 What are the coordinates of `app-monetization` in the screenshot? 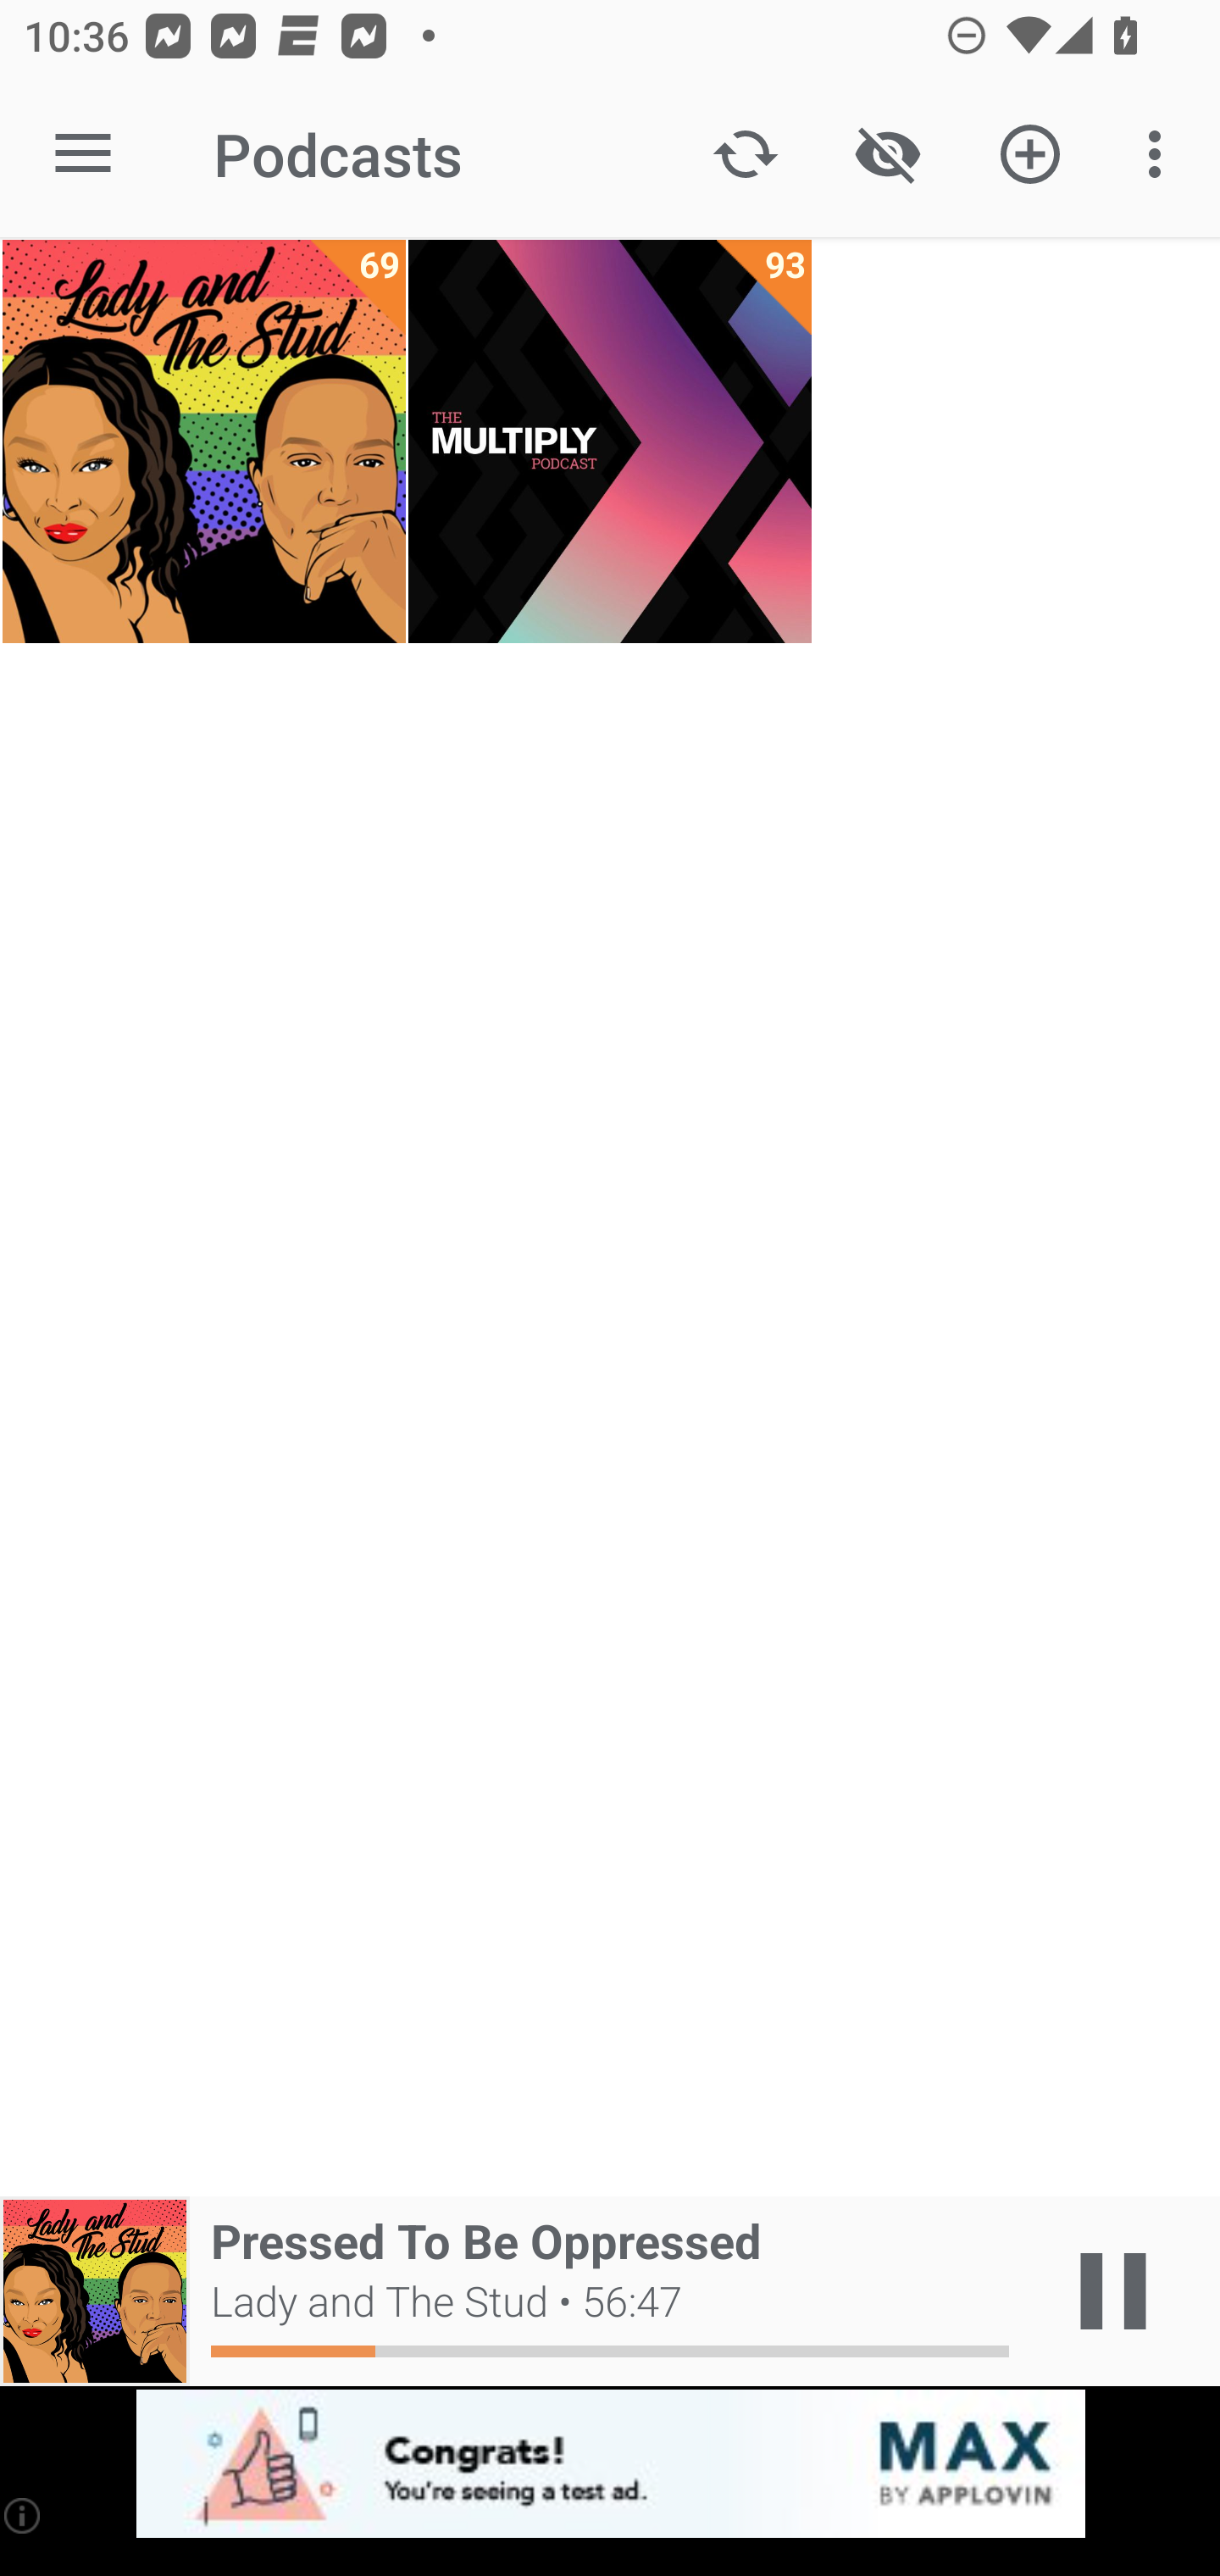 It's located at (610, 2465).